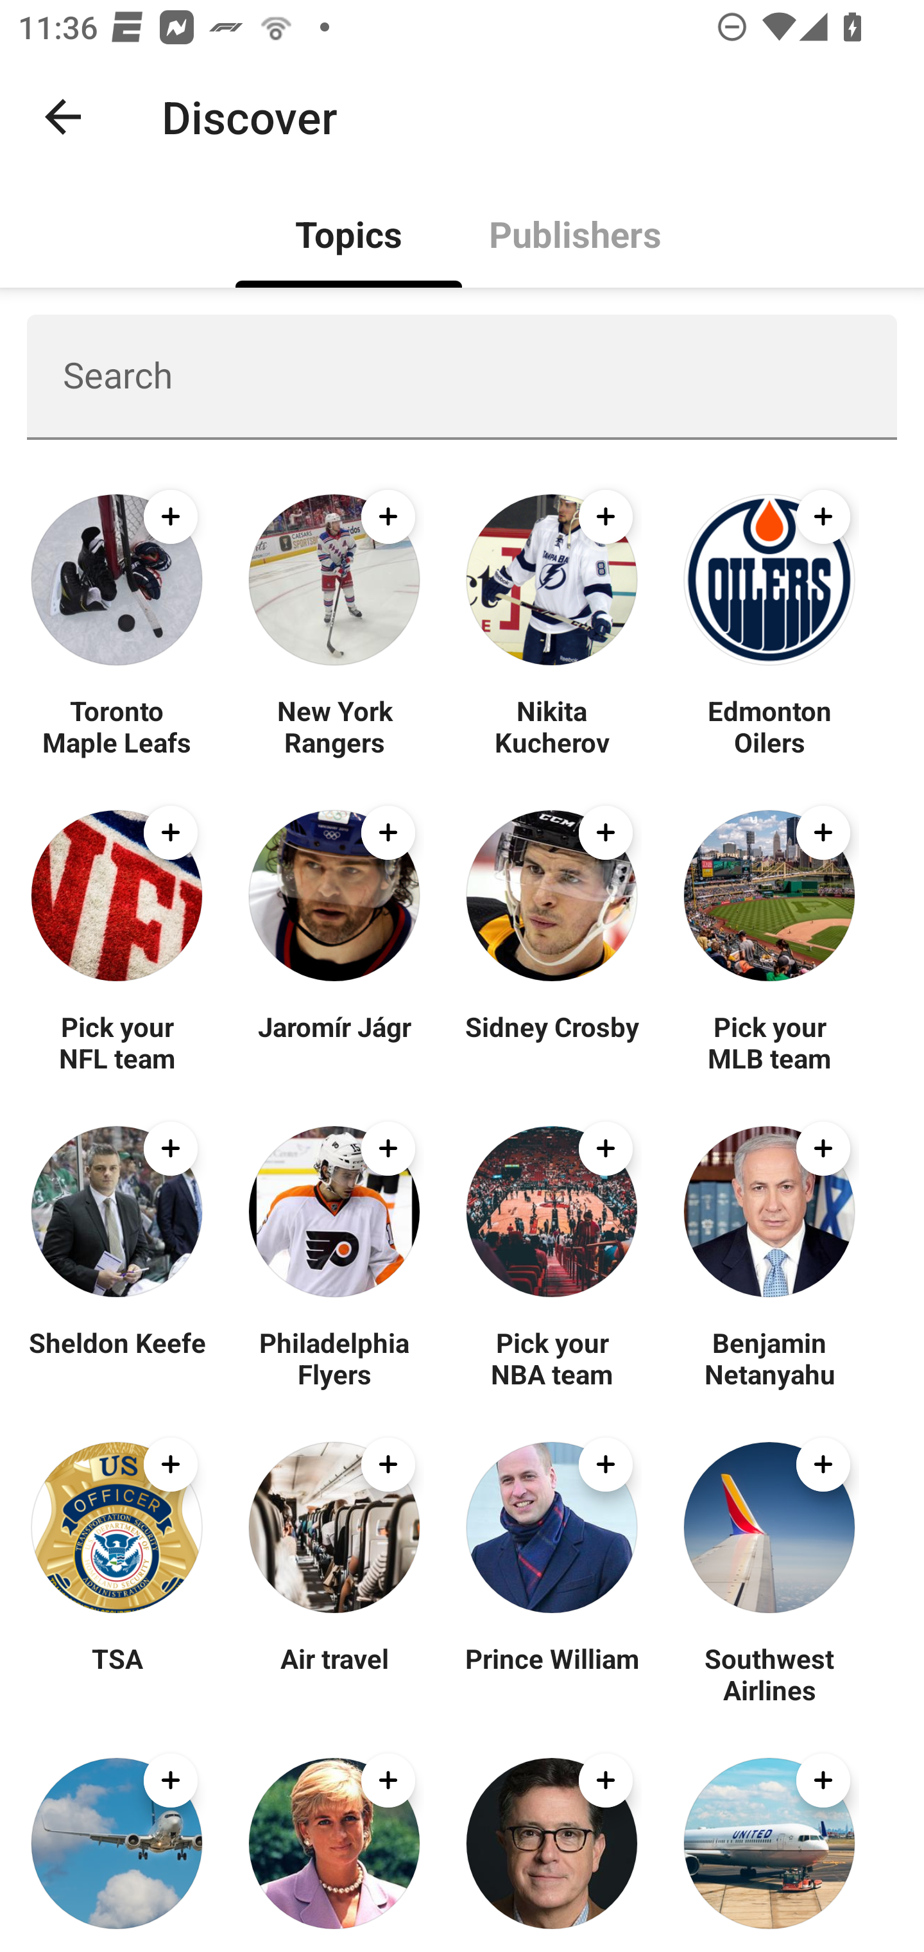 The height and width of the screenshot is (1952, 924). I want to click on TSA, so click(117, 1673).